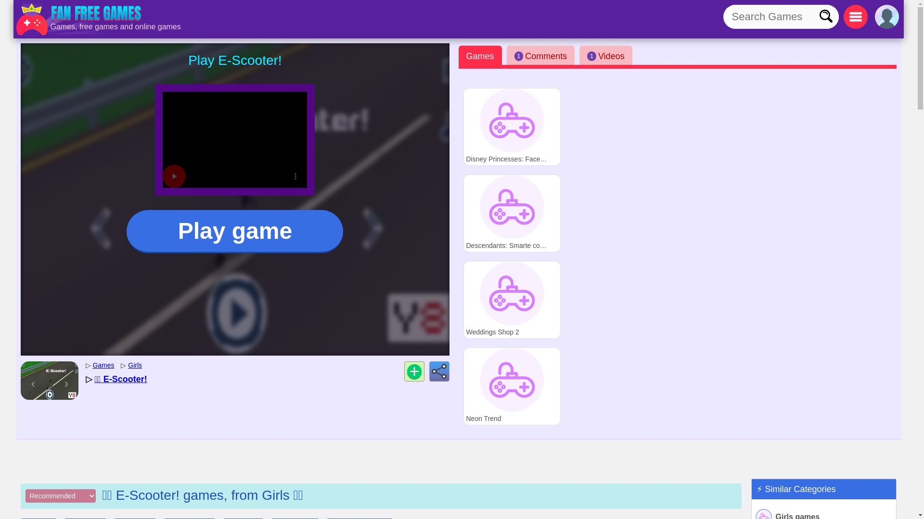 This screenshot has height=519, width=924. What do you see at coordinates (414, 371) in the screenshot?
I see `Create your game list` at bounding box center [414, 371].